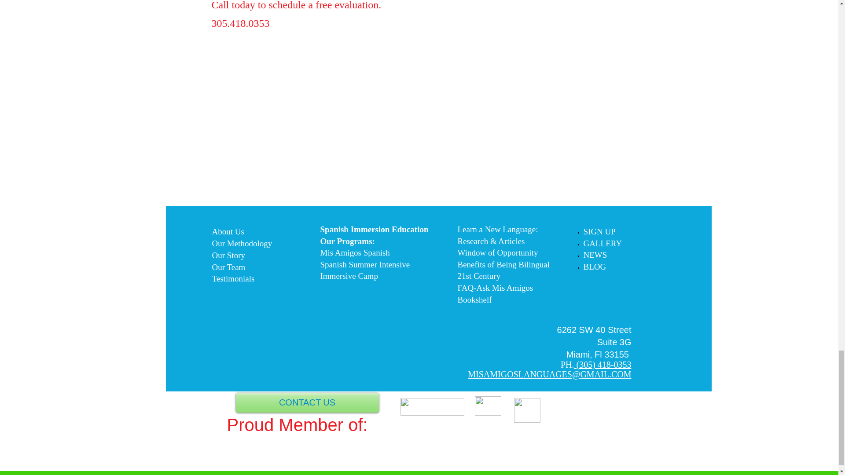  I want to click on Our Team, so click(229, 267).